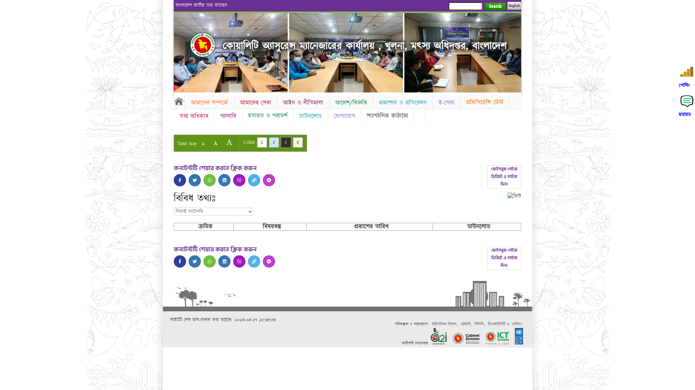  I want to click on Search, so click(495, 6).